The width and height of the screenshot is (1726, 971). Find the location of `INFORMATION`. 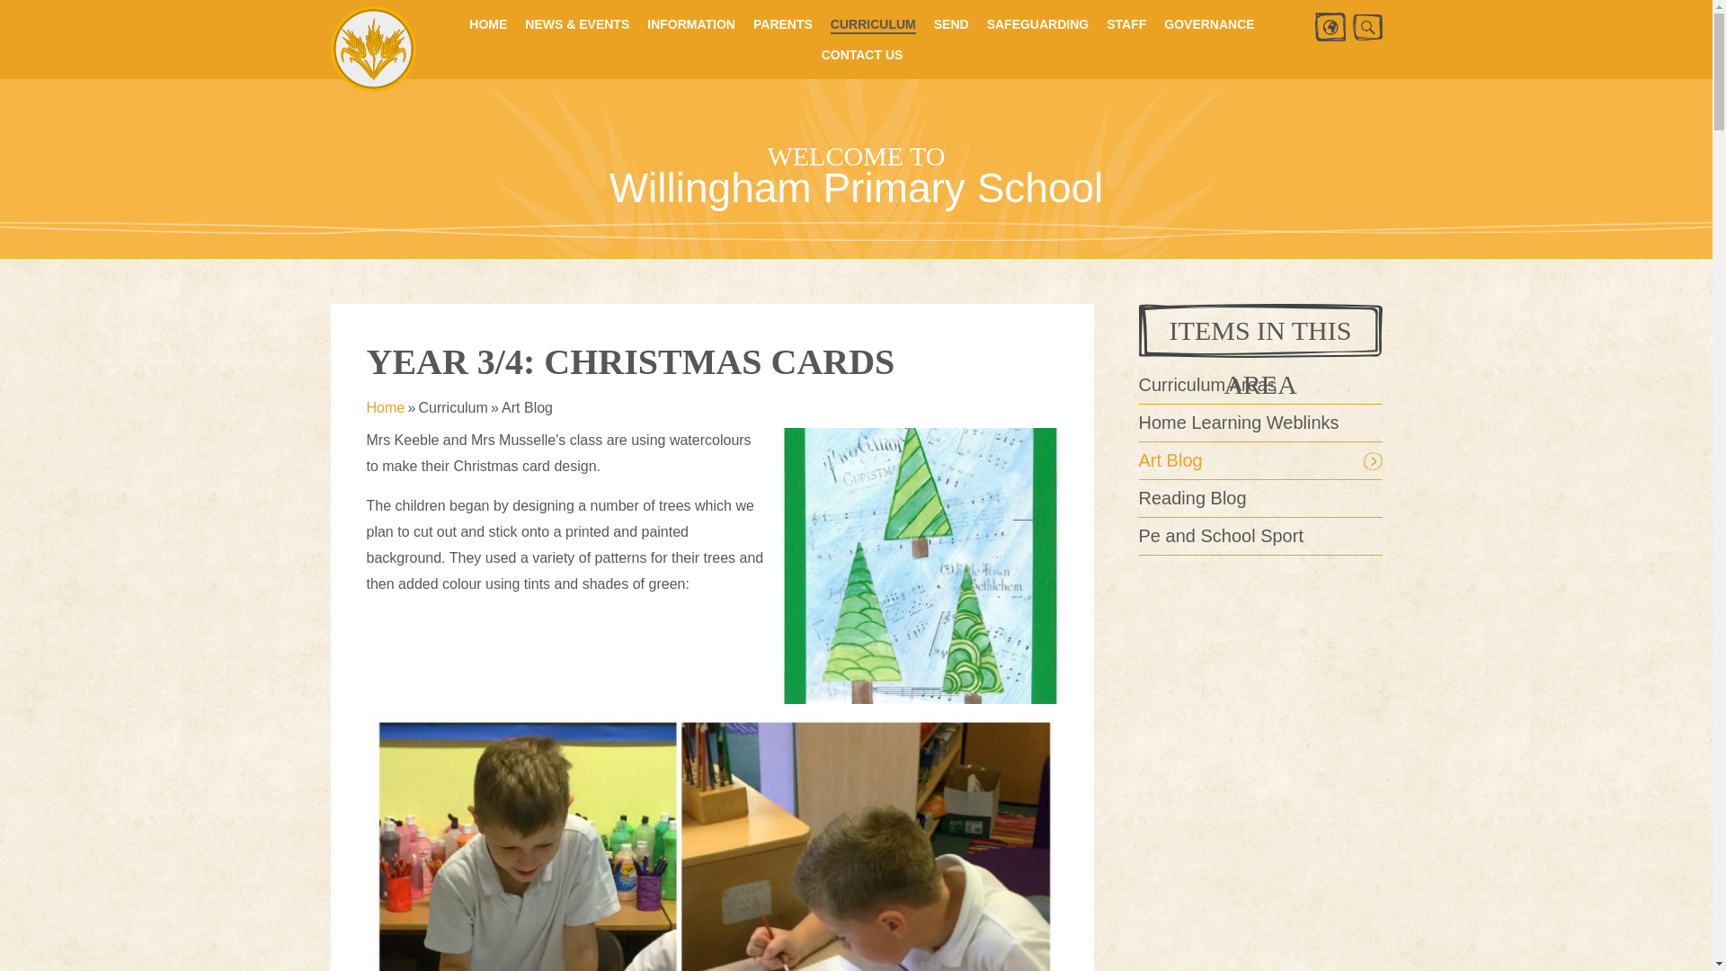

INFORMATION is located at coordinates (690, 23).